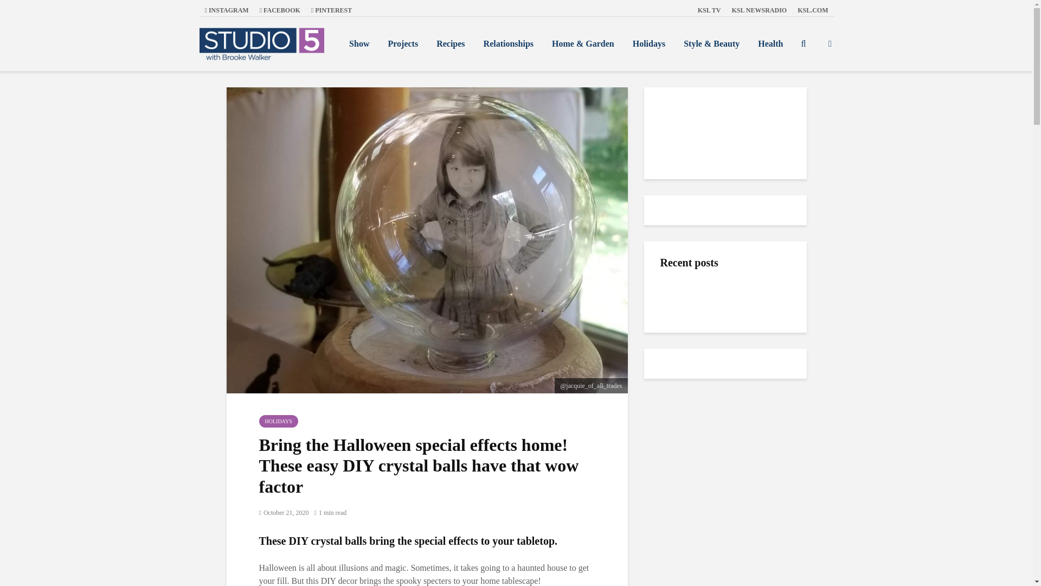 The width and height of the screenshot is (1041, 586). Describe the element at coordinates (770, 43) in the screenshot. I see `Health` at that location.